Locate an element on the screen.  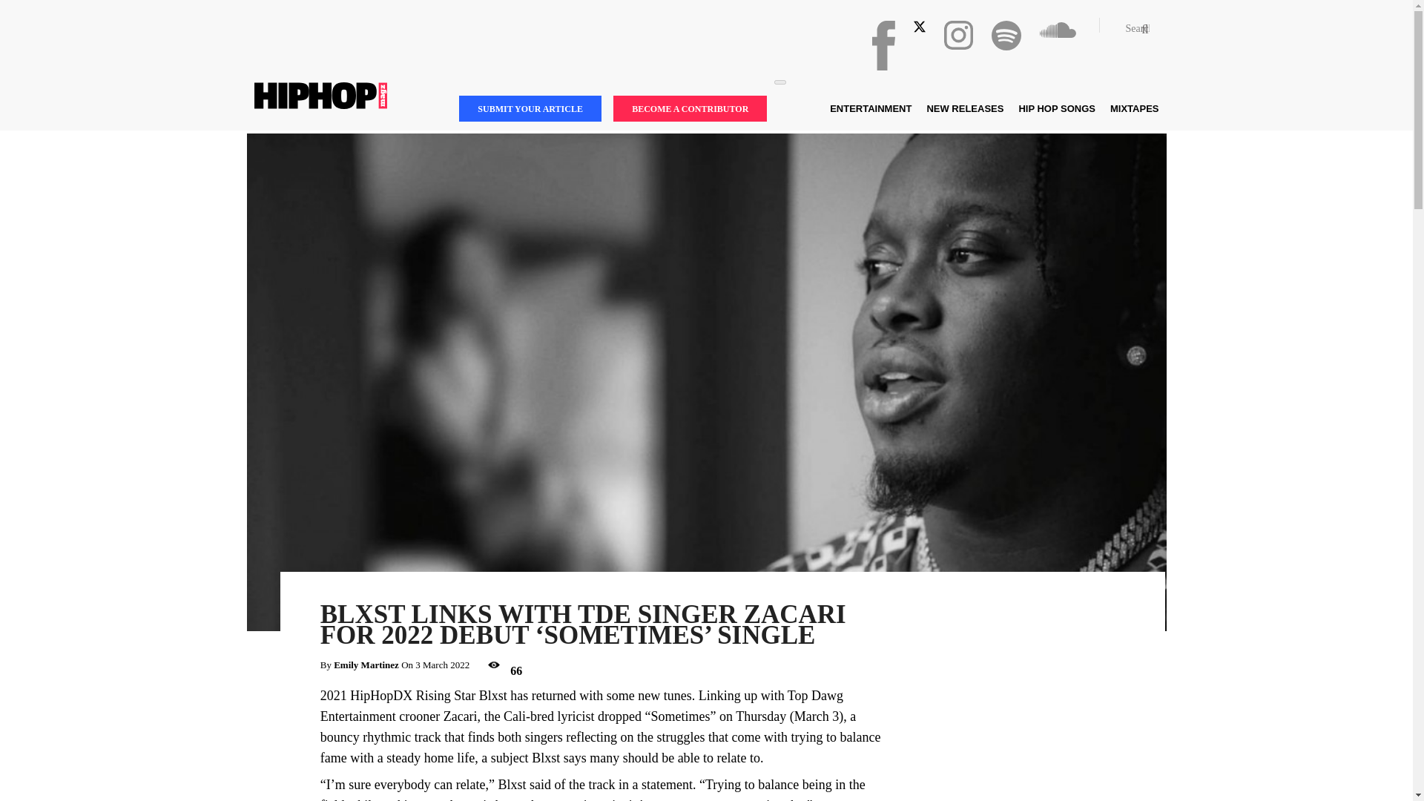
Zacari, is located at coordinates (461, 716).